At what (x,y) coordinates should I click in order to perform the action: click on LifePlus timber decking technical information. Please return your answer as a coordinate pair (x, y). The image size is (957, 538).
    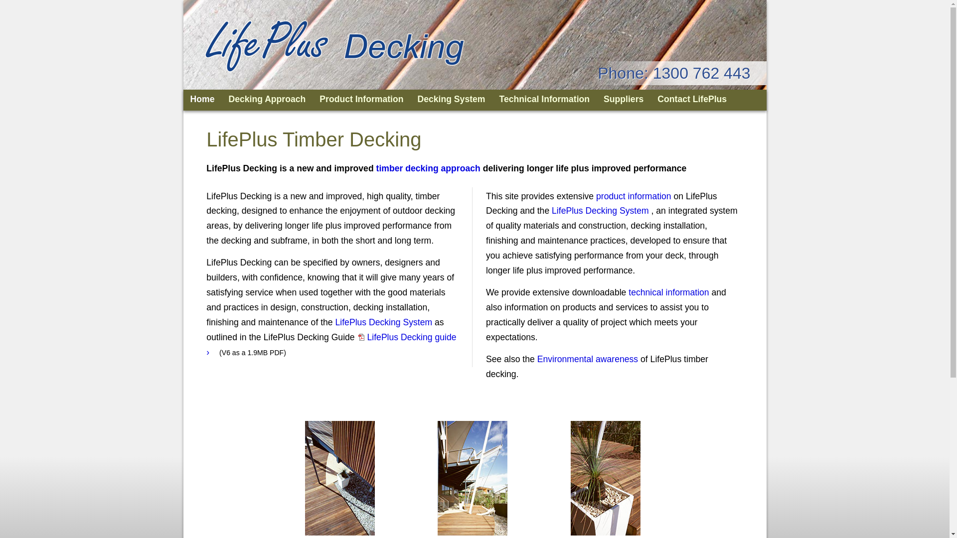
    Looking at the image, I should click on (606, 478).